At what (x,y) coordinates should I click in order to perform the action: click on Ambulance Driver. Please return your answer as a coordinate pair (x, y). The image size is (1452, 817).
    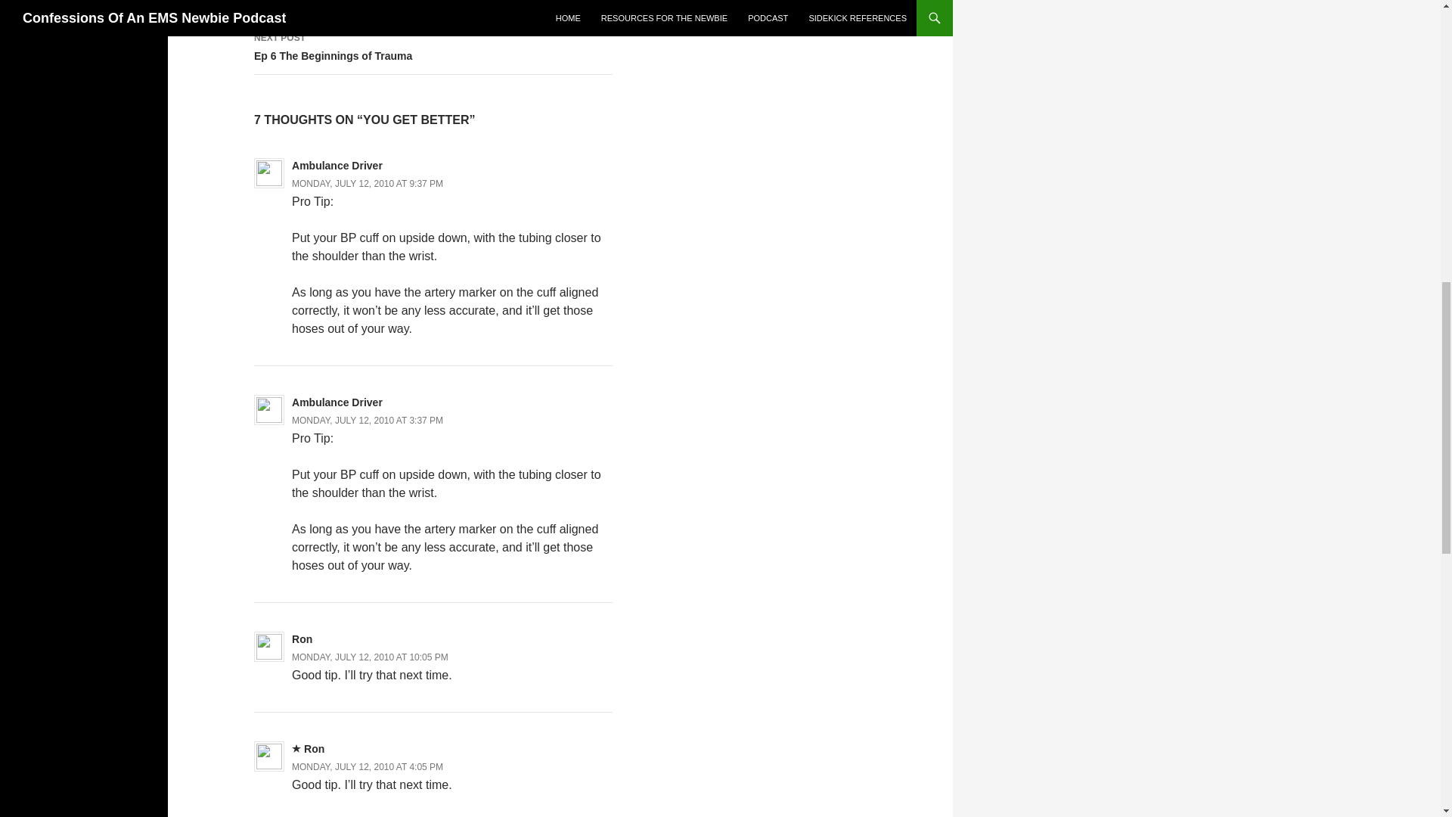
    Looking at the image, I should click on (367, 766).